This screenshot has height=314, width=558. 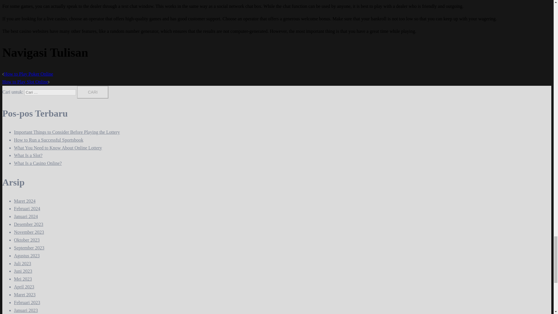 I want to click on Februari 2023, so click(x=27, y=302).